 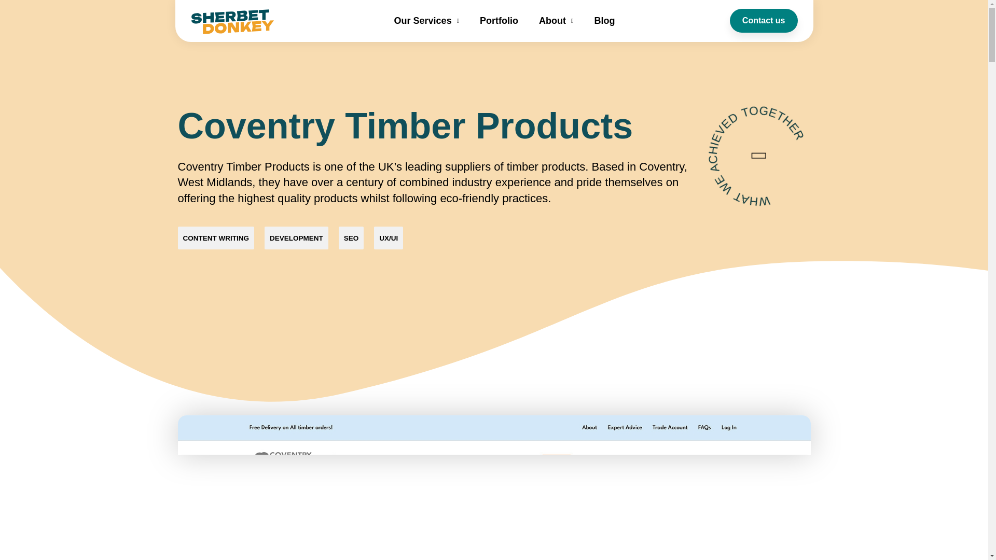 I want to click on WHAT WE ACHIEVED TOGETHER, so click(x=757, y=155).